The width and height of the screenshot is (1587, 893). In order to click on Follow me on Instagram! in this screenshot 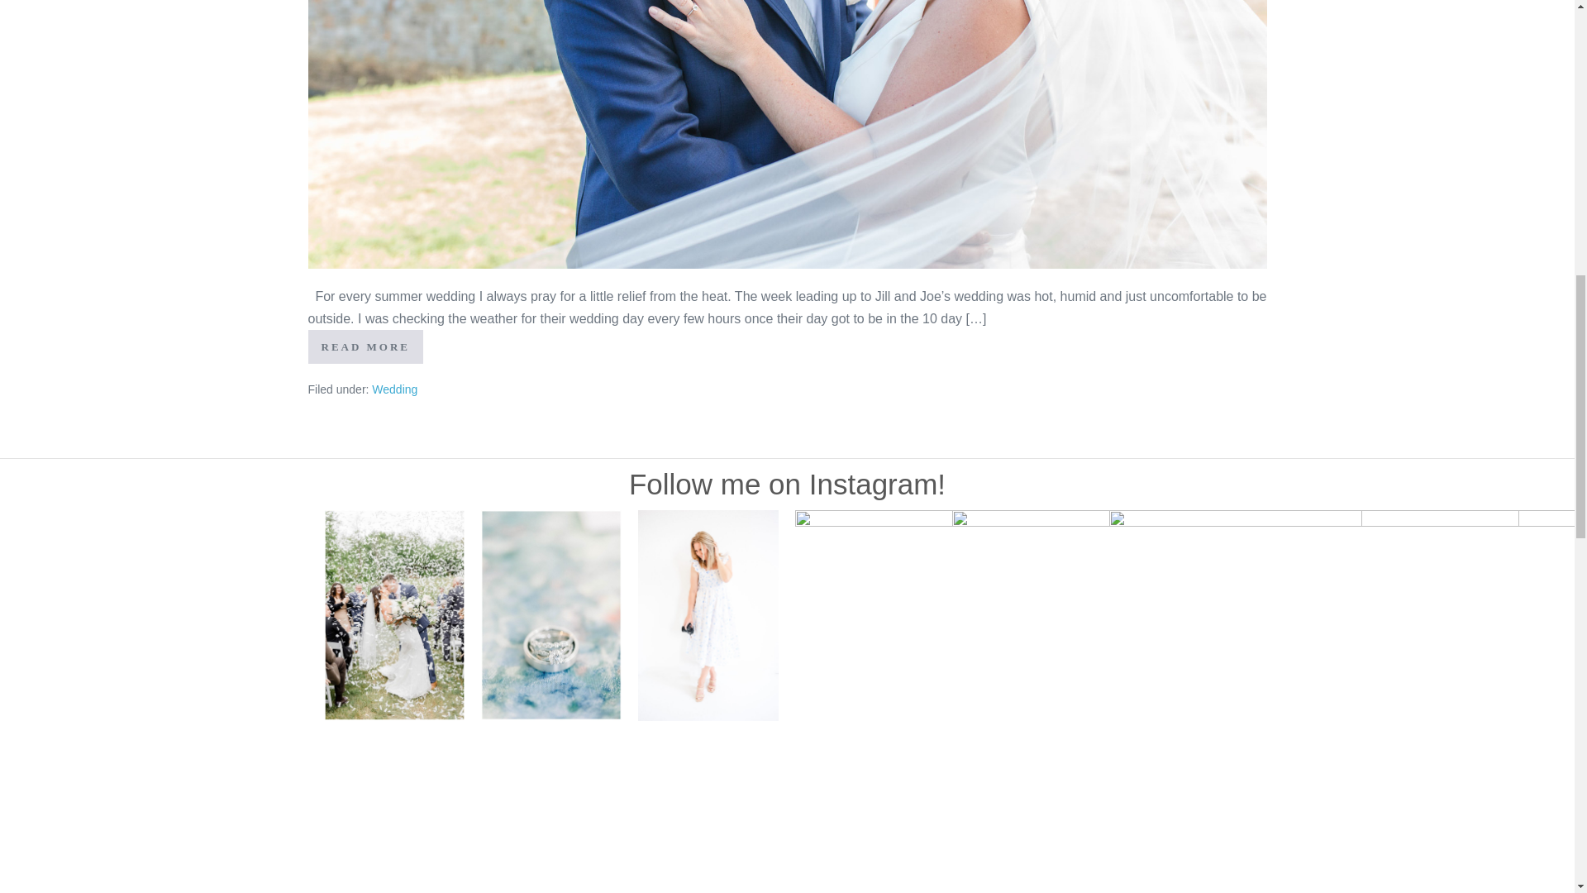, I will do `click(787, 483)`.